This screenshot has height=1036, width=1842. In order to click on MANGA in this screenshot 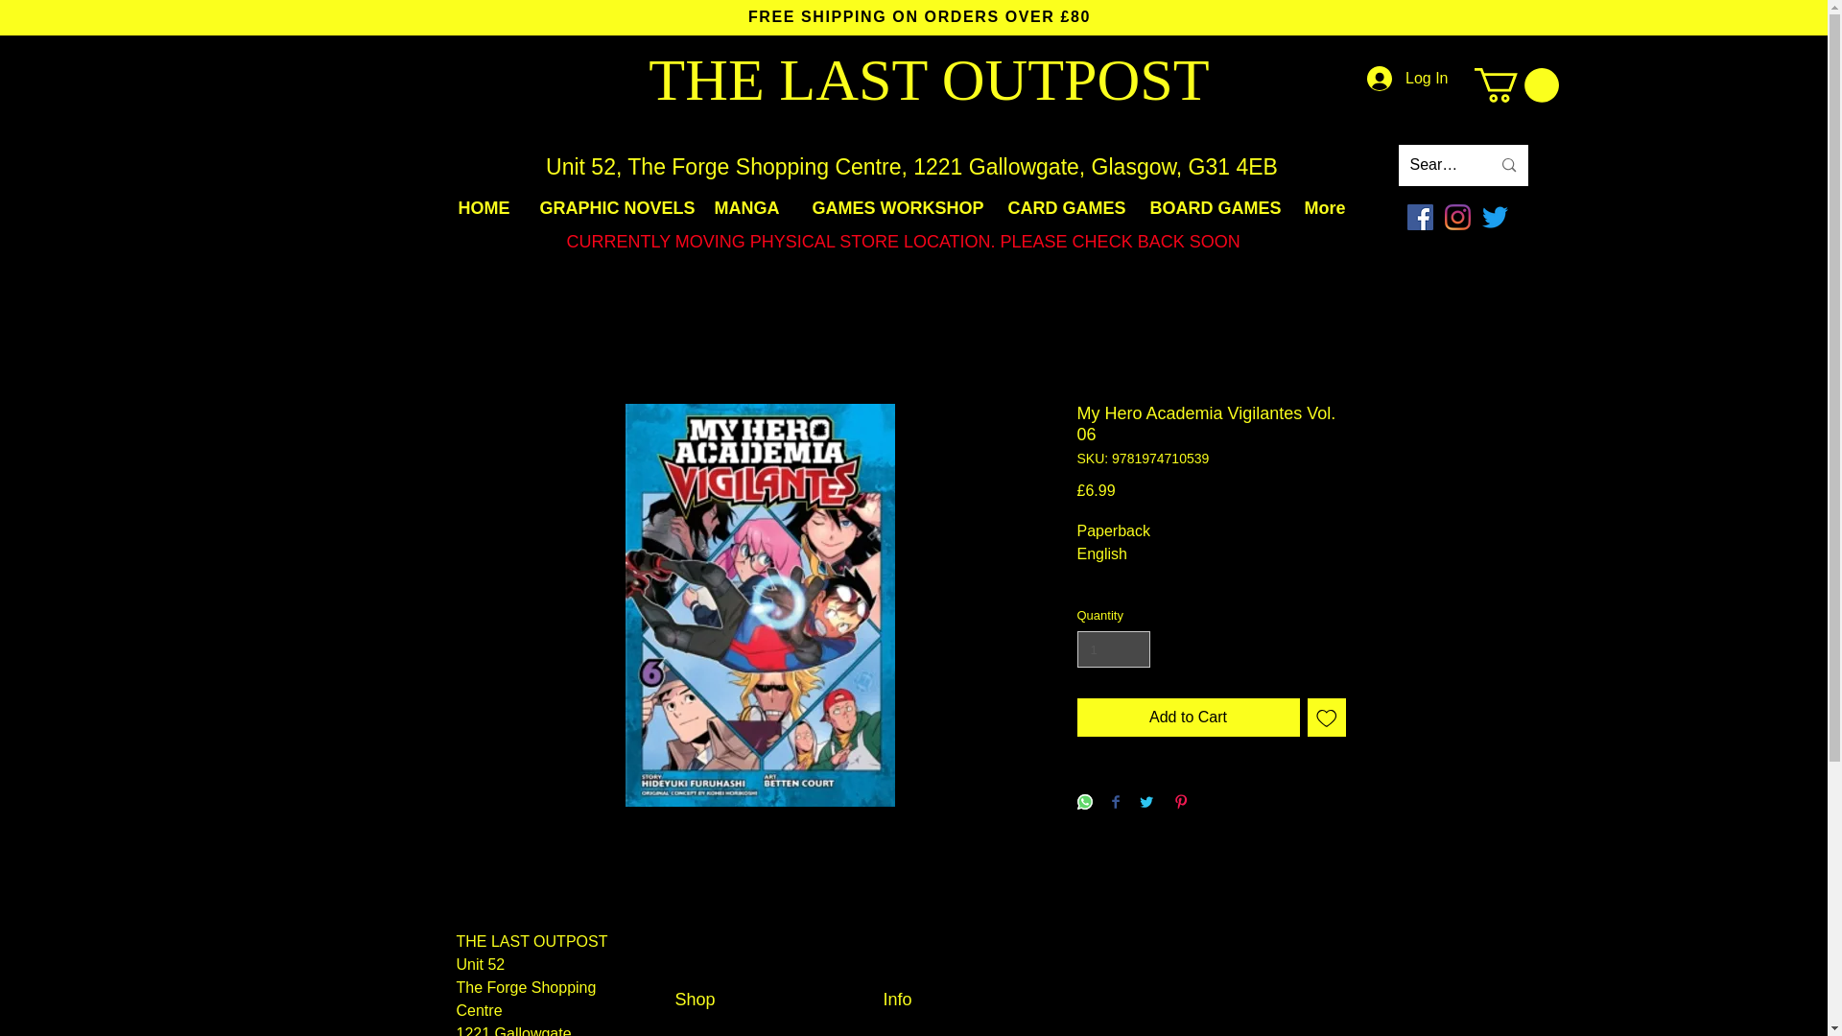, I will do `click(748, 208)`.